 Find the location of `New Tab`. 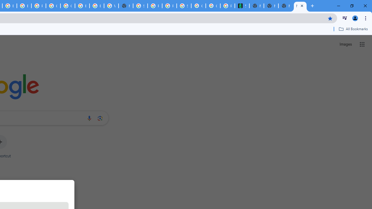

New Tab is located at coordinates (300, 6).